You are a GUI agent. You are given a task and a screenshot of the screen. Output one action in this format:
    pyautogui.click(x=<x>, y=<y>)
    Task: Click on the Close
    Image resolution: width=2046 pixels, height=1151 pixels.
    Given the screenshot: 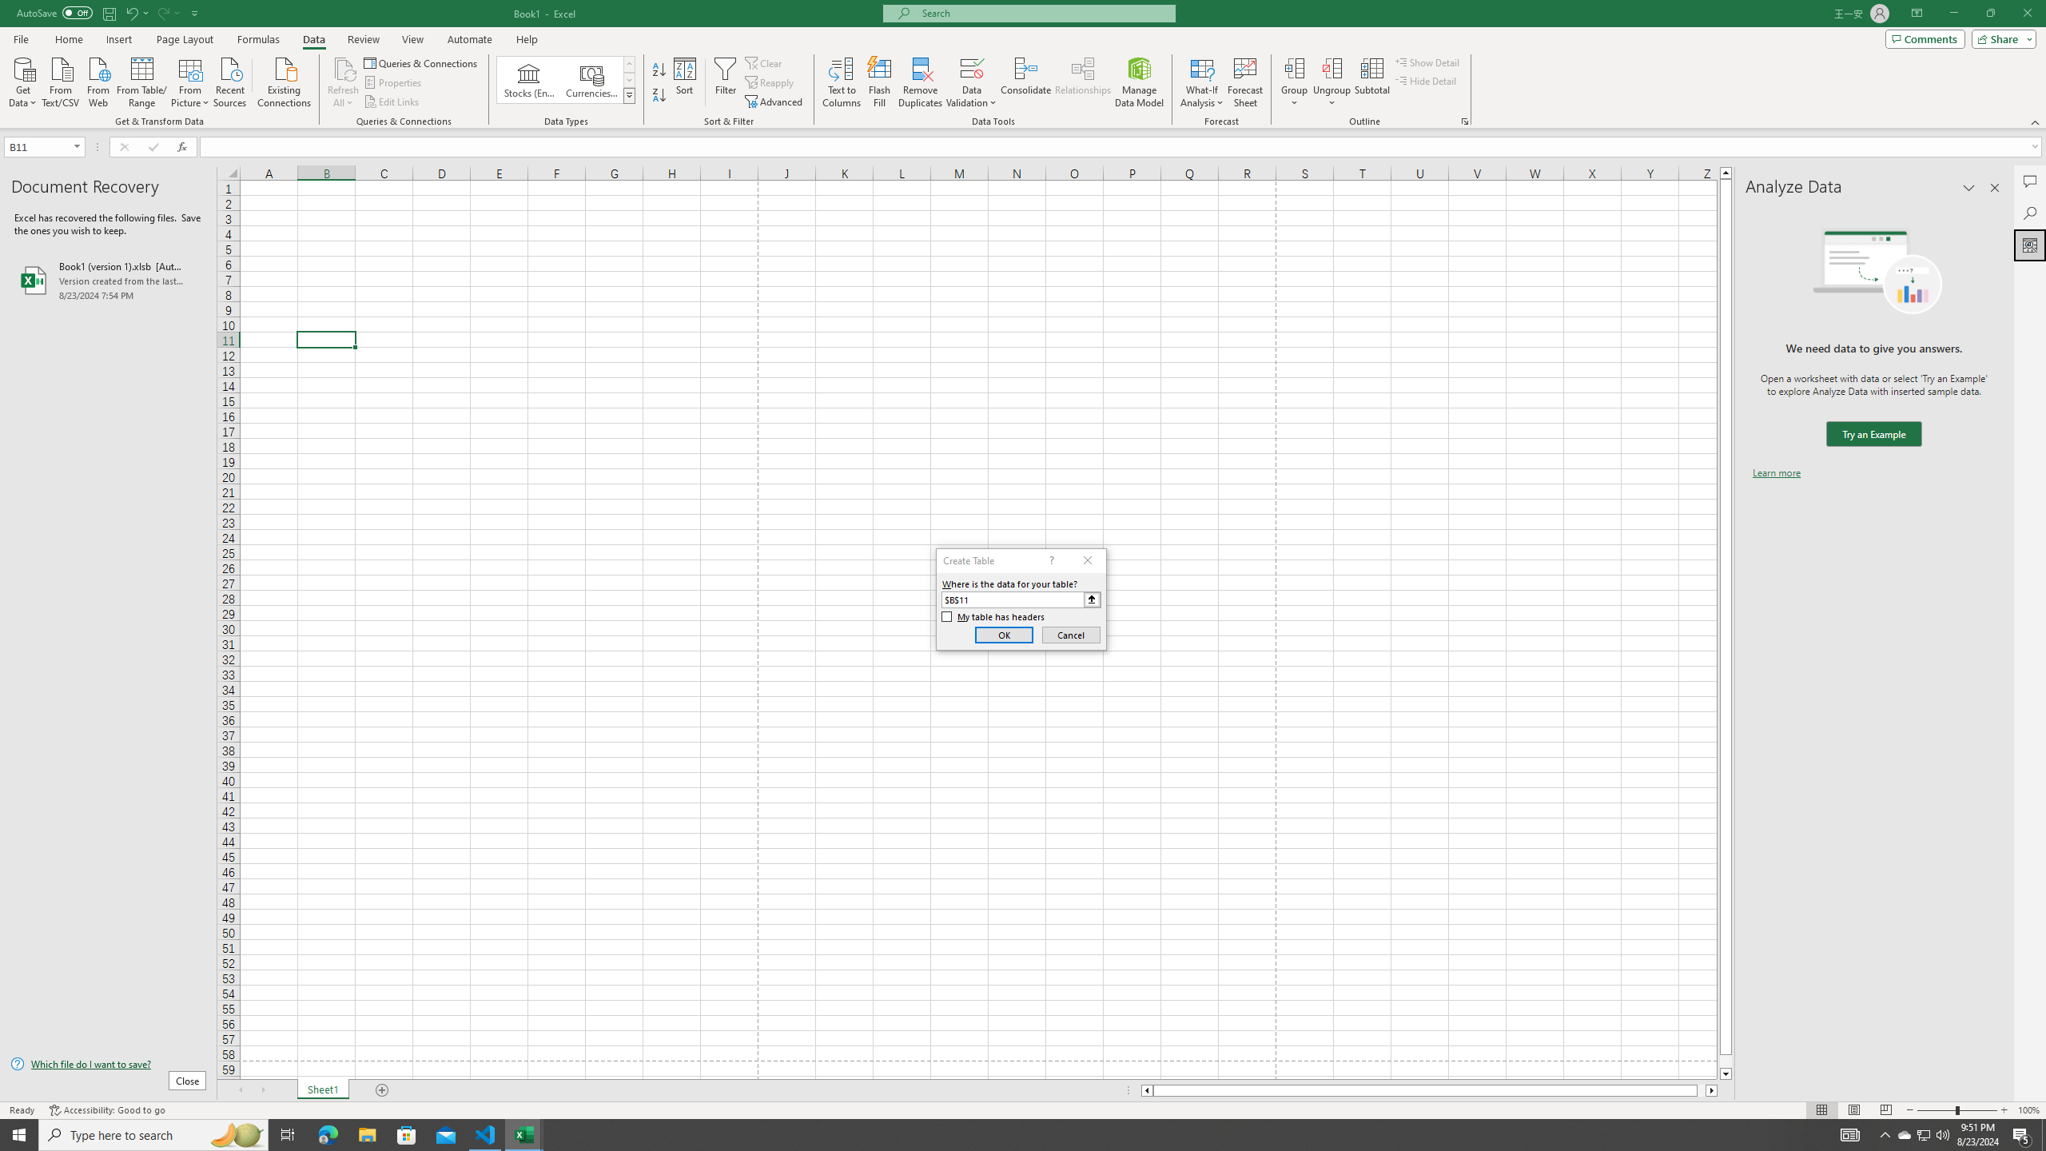 What is the action you would take?
    pyautogui.click(x=2027, y=14)
    